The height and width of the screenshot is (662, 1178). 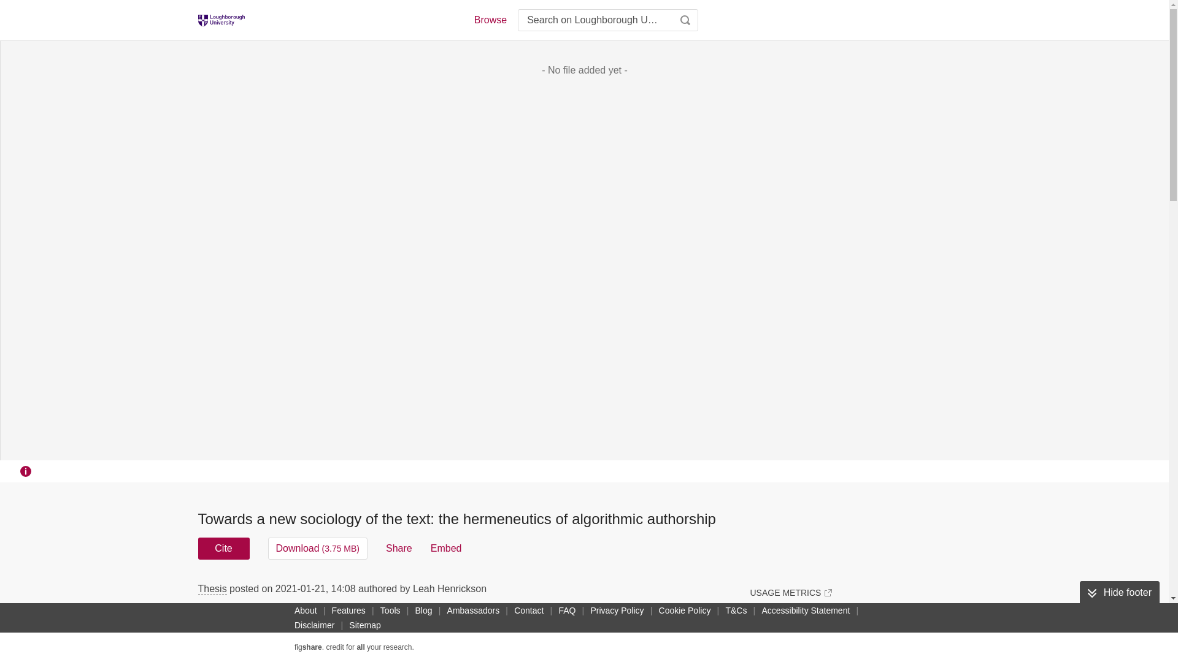 I want to click on About, so click(x=306, y=610).